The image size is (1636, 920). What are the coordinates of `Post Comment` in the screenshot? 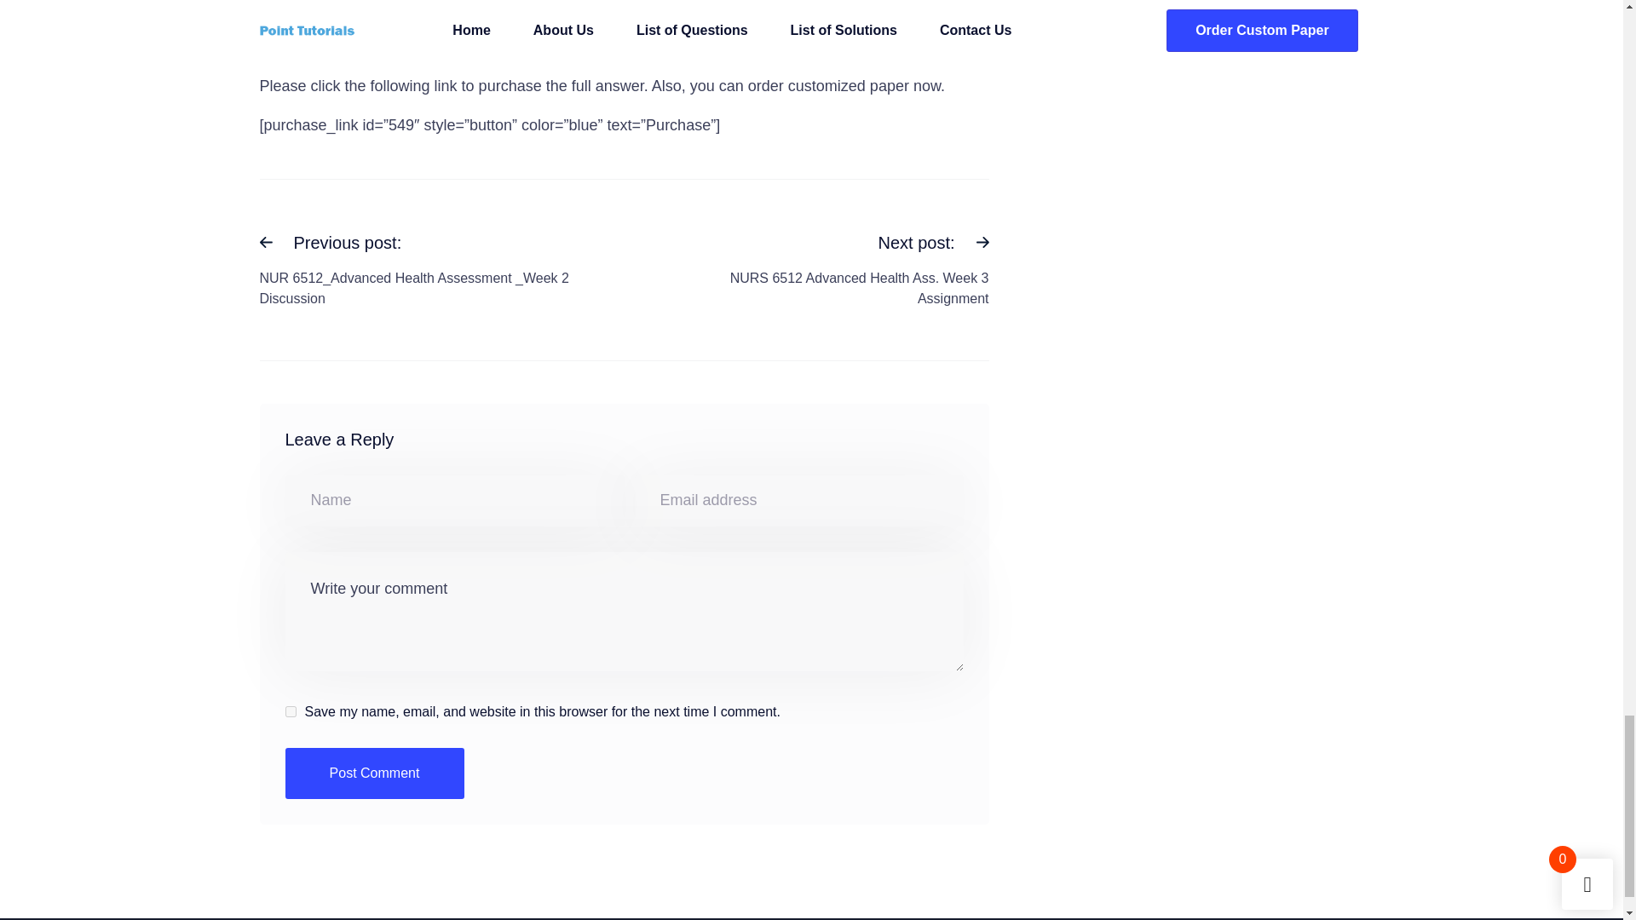 It's located at (809, 269).